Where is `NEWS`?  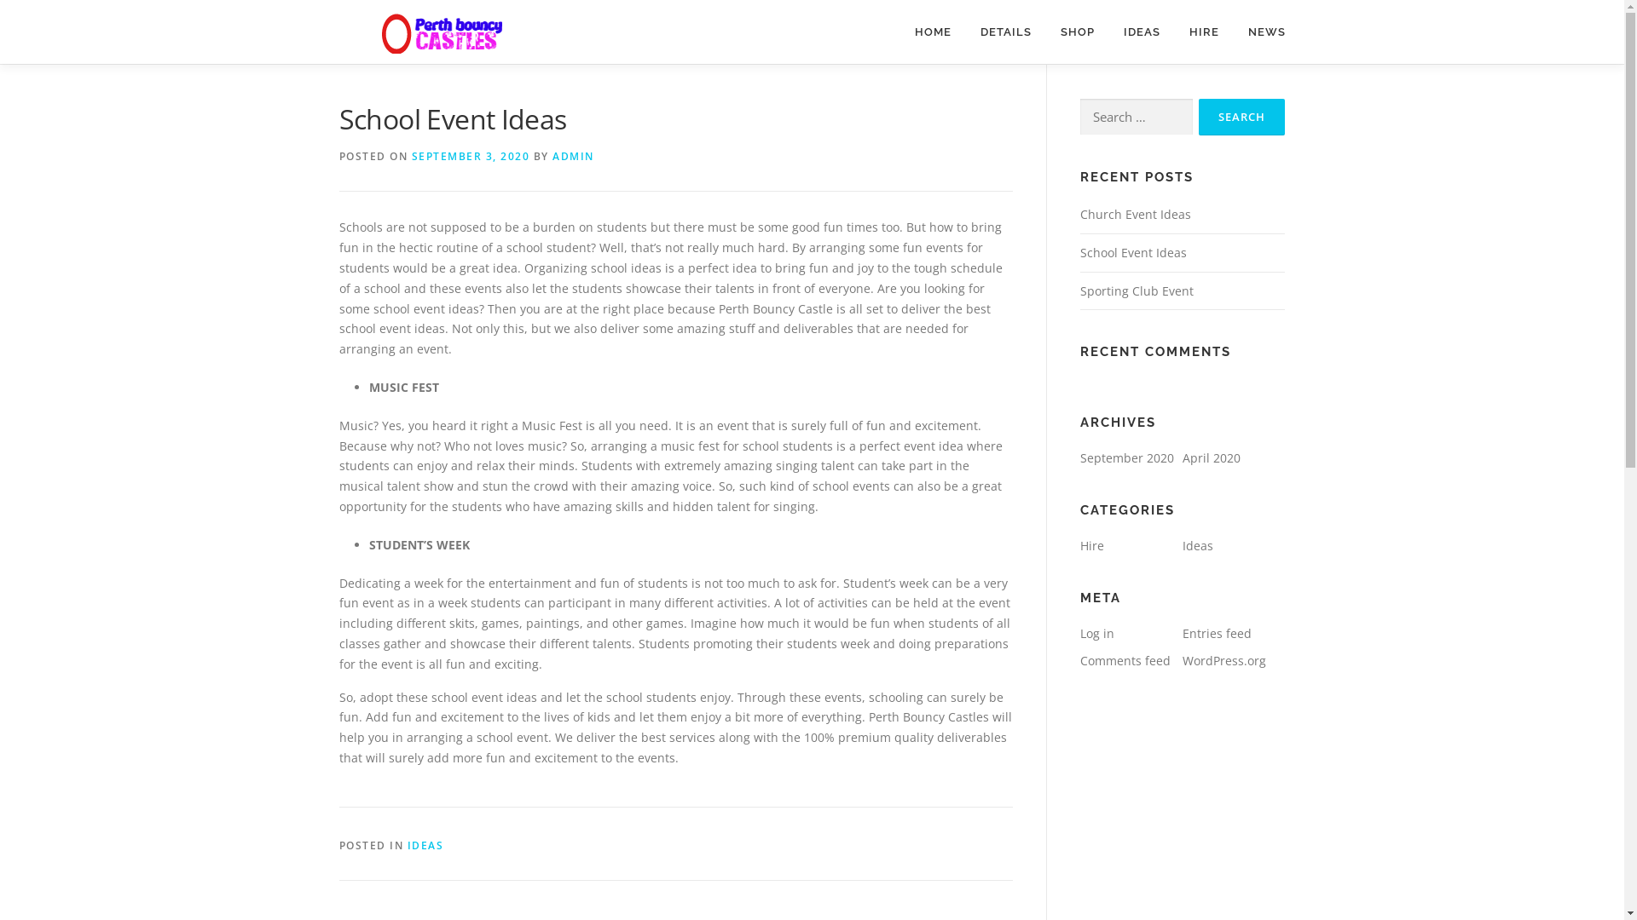
NEWS is located at coordinates (1258, 32).